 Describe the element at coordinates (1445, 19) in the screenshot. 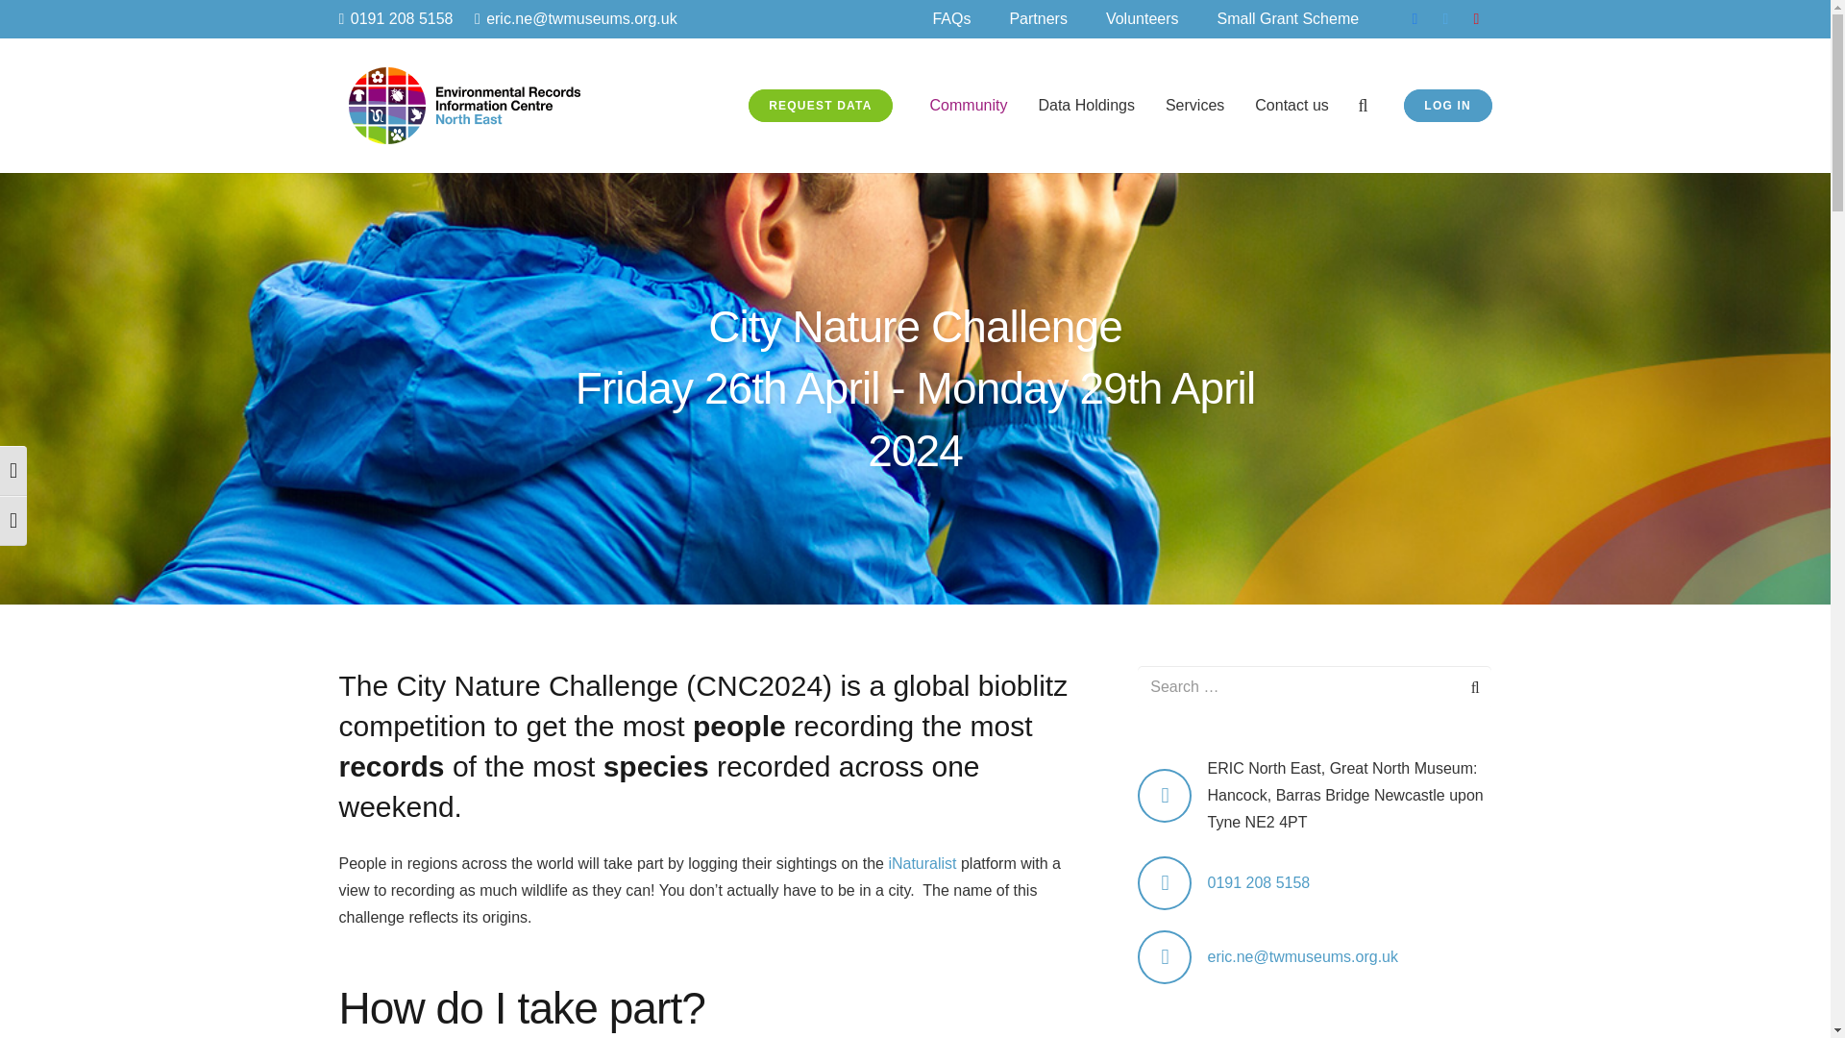

I see `Twitter` at that location.